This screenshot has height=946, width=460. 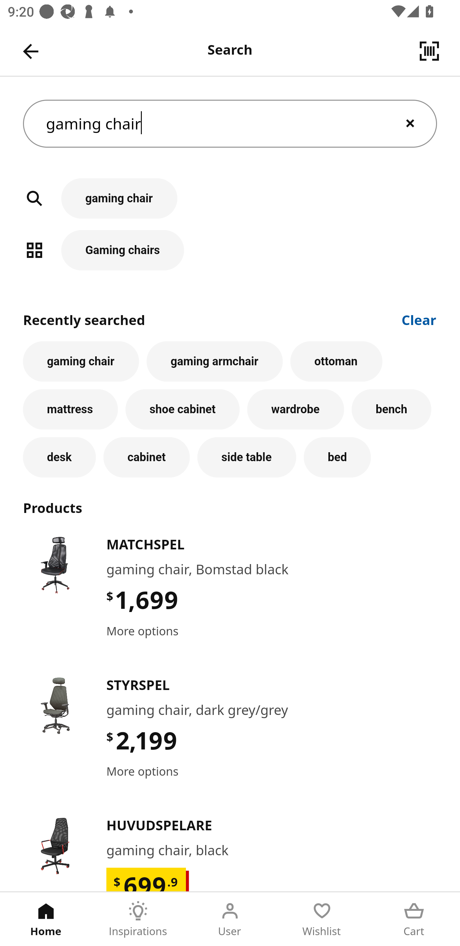 What do you see at coordinates (337, 457) in the screenshot?
I see `bed` at bounding box center [337, 457].